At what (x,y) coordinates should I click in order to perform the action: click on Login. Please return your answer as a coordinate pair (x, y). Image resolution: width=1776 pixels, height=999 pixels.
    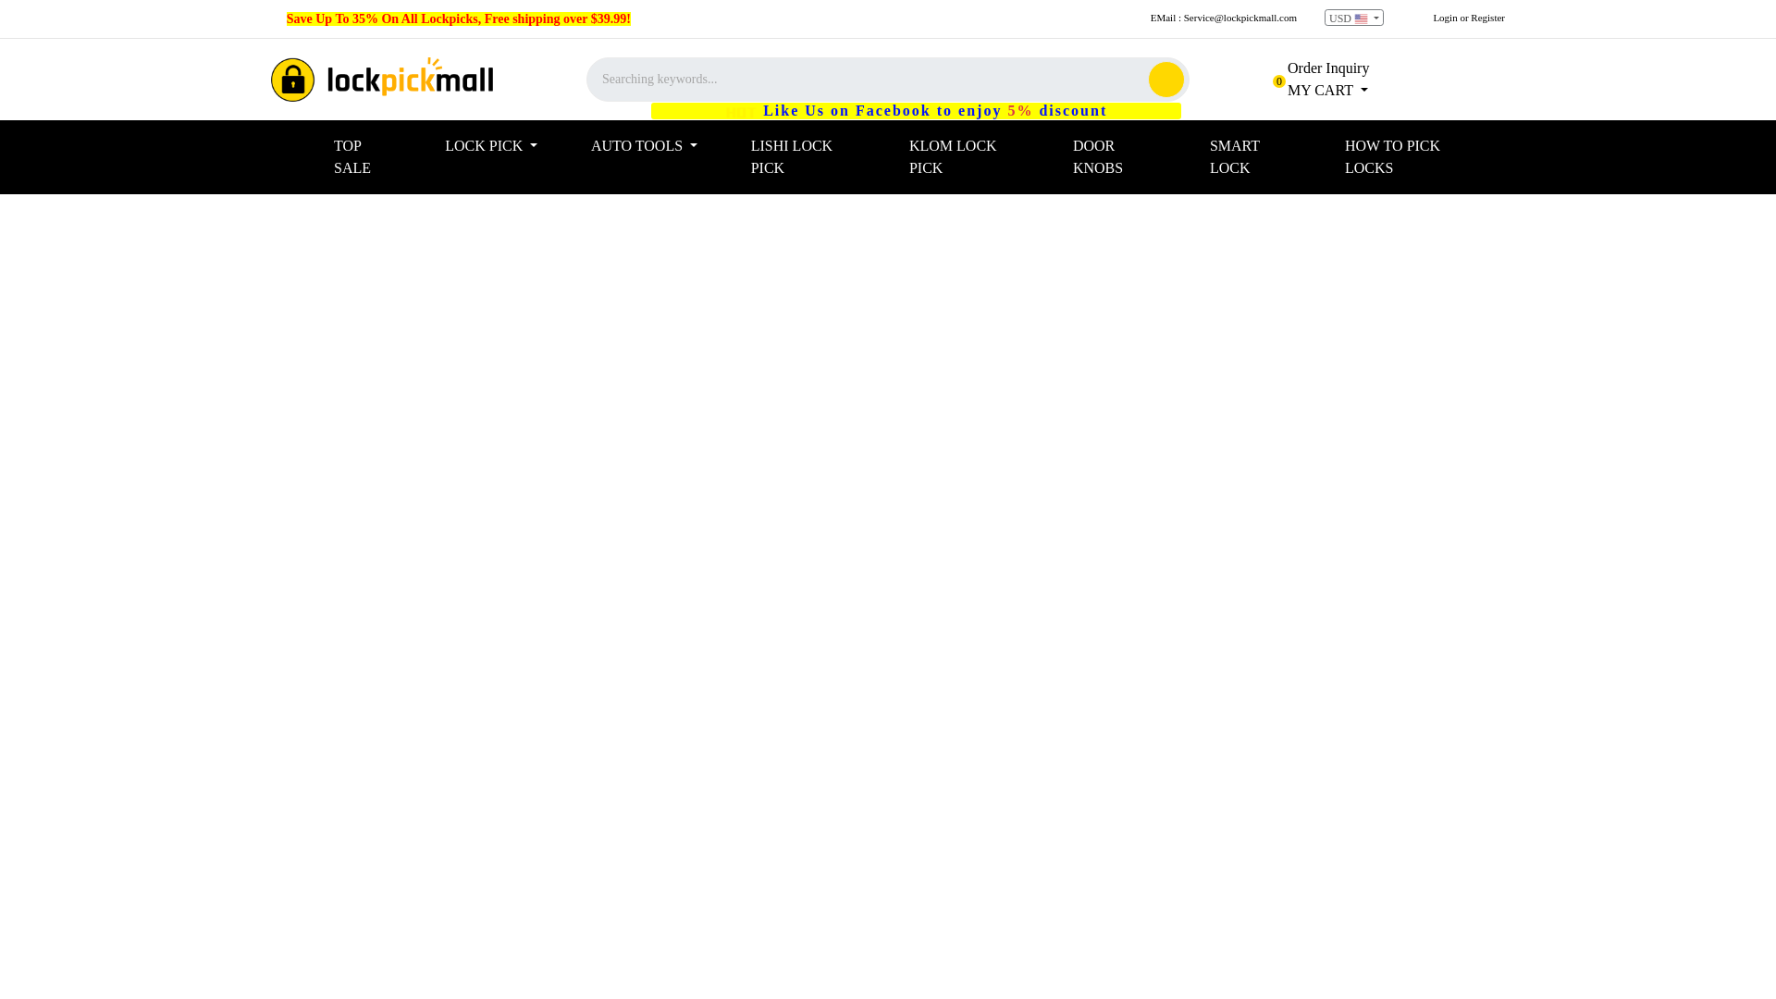
    Looking at the image, I should click on (381, 157).